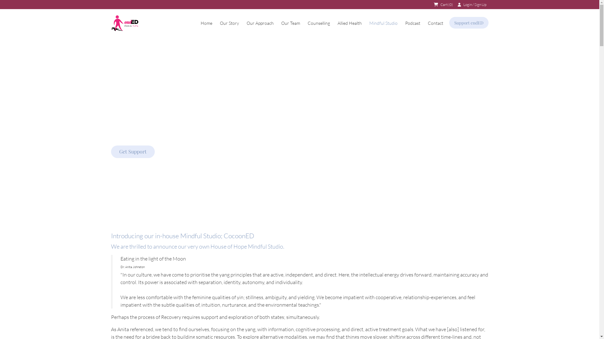 The width and height of the screenshot is (604, 339). What do you see at coordinates (469, 23) in the screenshot?
I see `Support endED` at bounding box center [469, 23].